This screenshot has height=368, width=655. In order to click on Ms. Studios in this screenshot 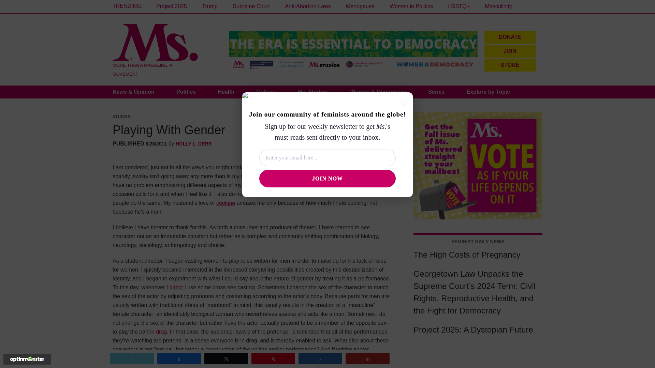, I will do `click(313, 92)`.